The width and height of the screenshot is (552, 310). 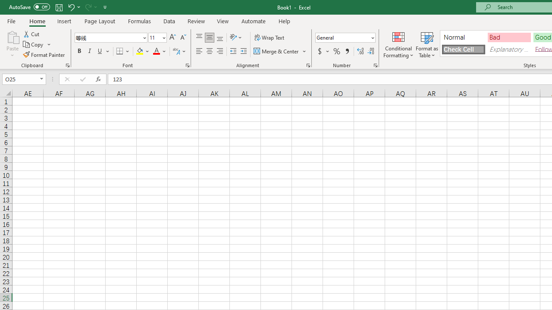 What do you see at coordinates (398, 44) in the screenshot?
I see `Conditional Formatting` at bounding box center [398, 44].